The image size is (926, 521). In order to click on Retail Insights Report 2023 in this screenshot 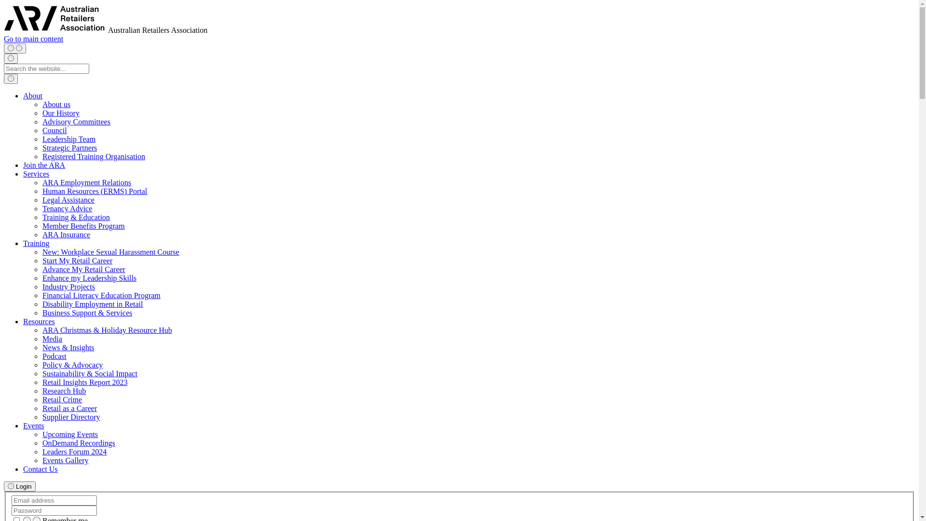, I will do `click(85, 382)`.